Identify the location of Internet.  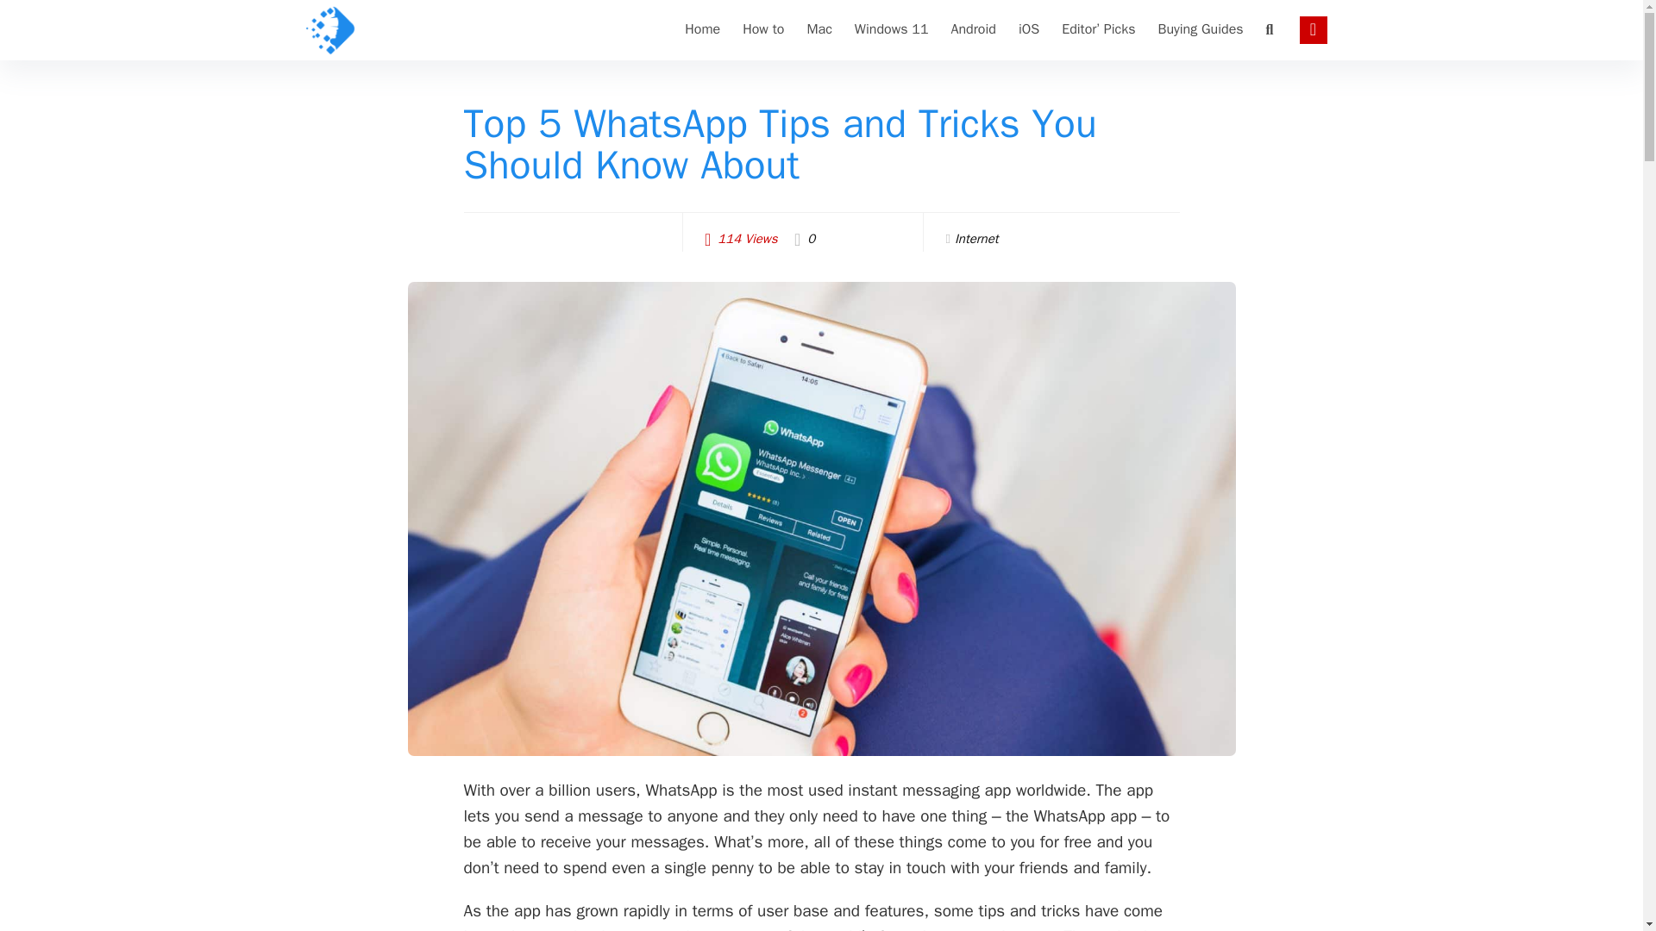
(976, 238).